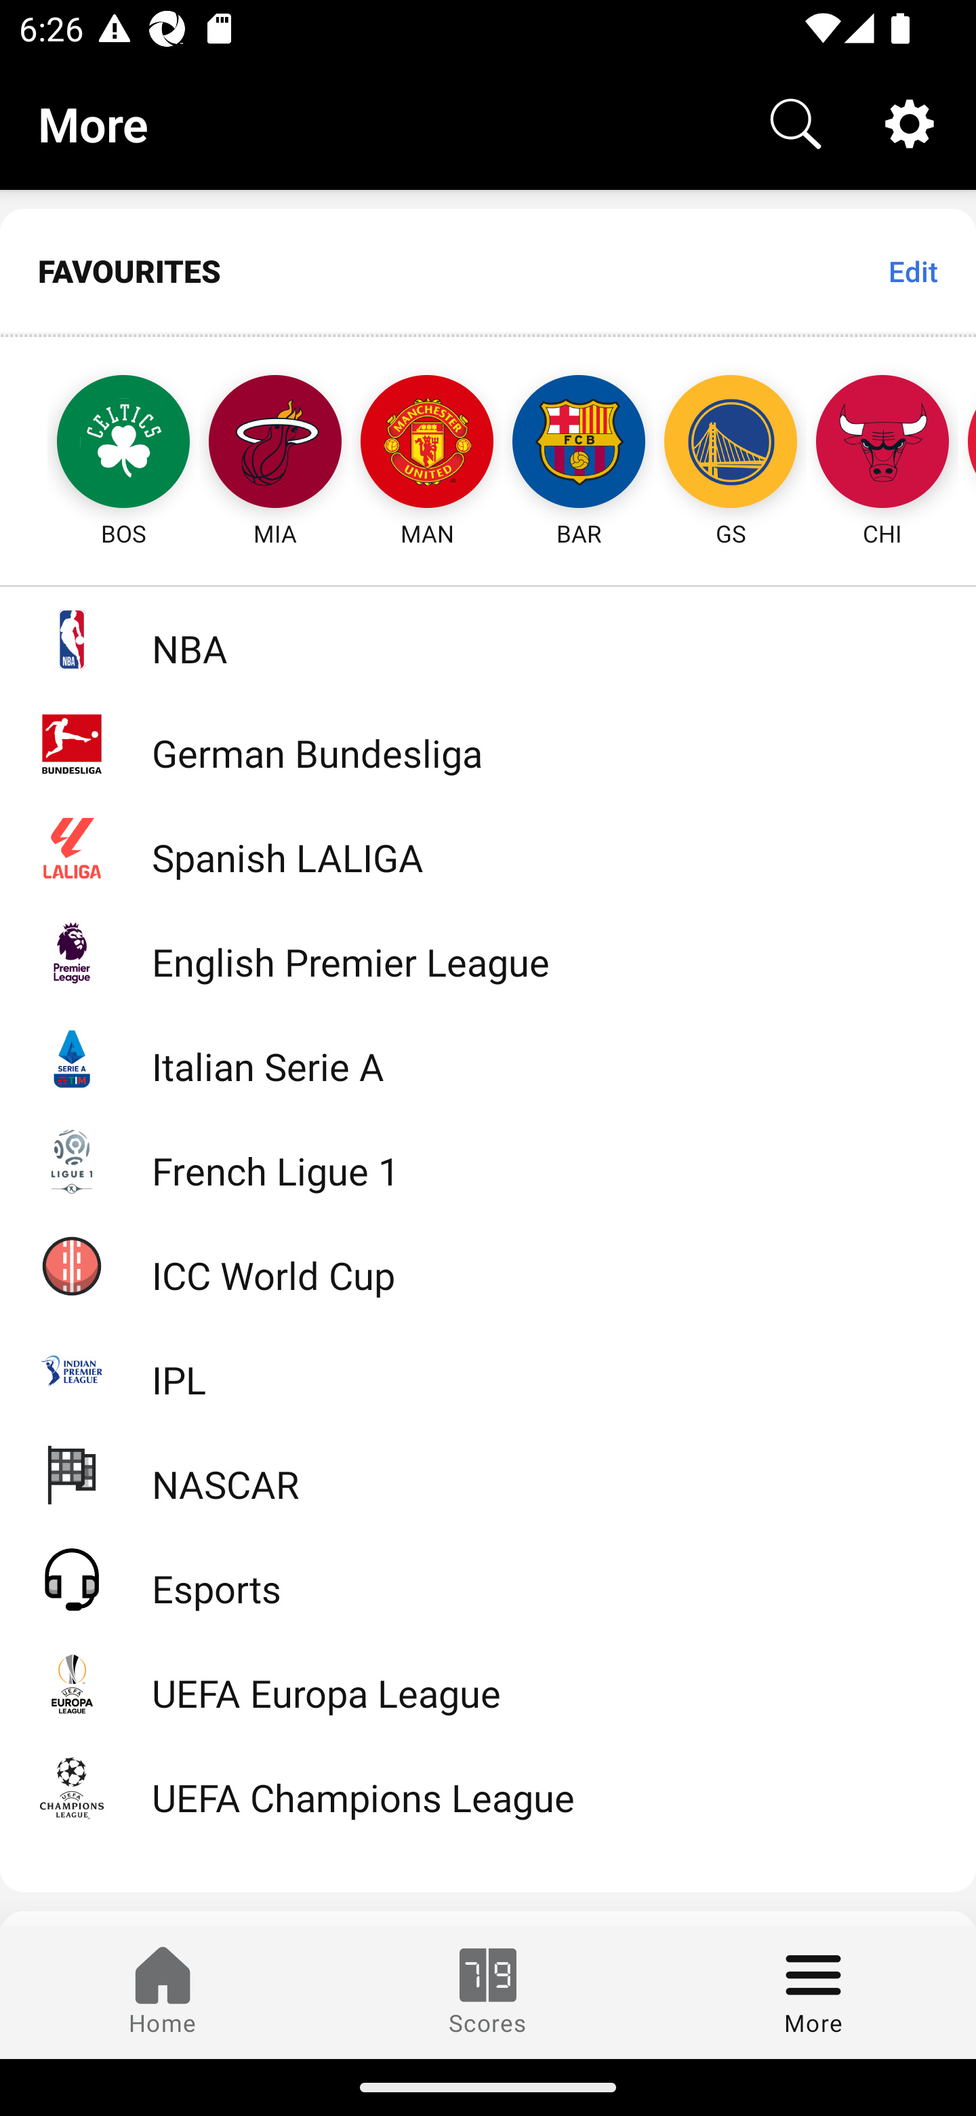 This screenshot has height=2116, width=976. What do you see at coordinates (488, 743) in the screenshot?
I see `German Bundesliga` at bounding box center [488, 743].